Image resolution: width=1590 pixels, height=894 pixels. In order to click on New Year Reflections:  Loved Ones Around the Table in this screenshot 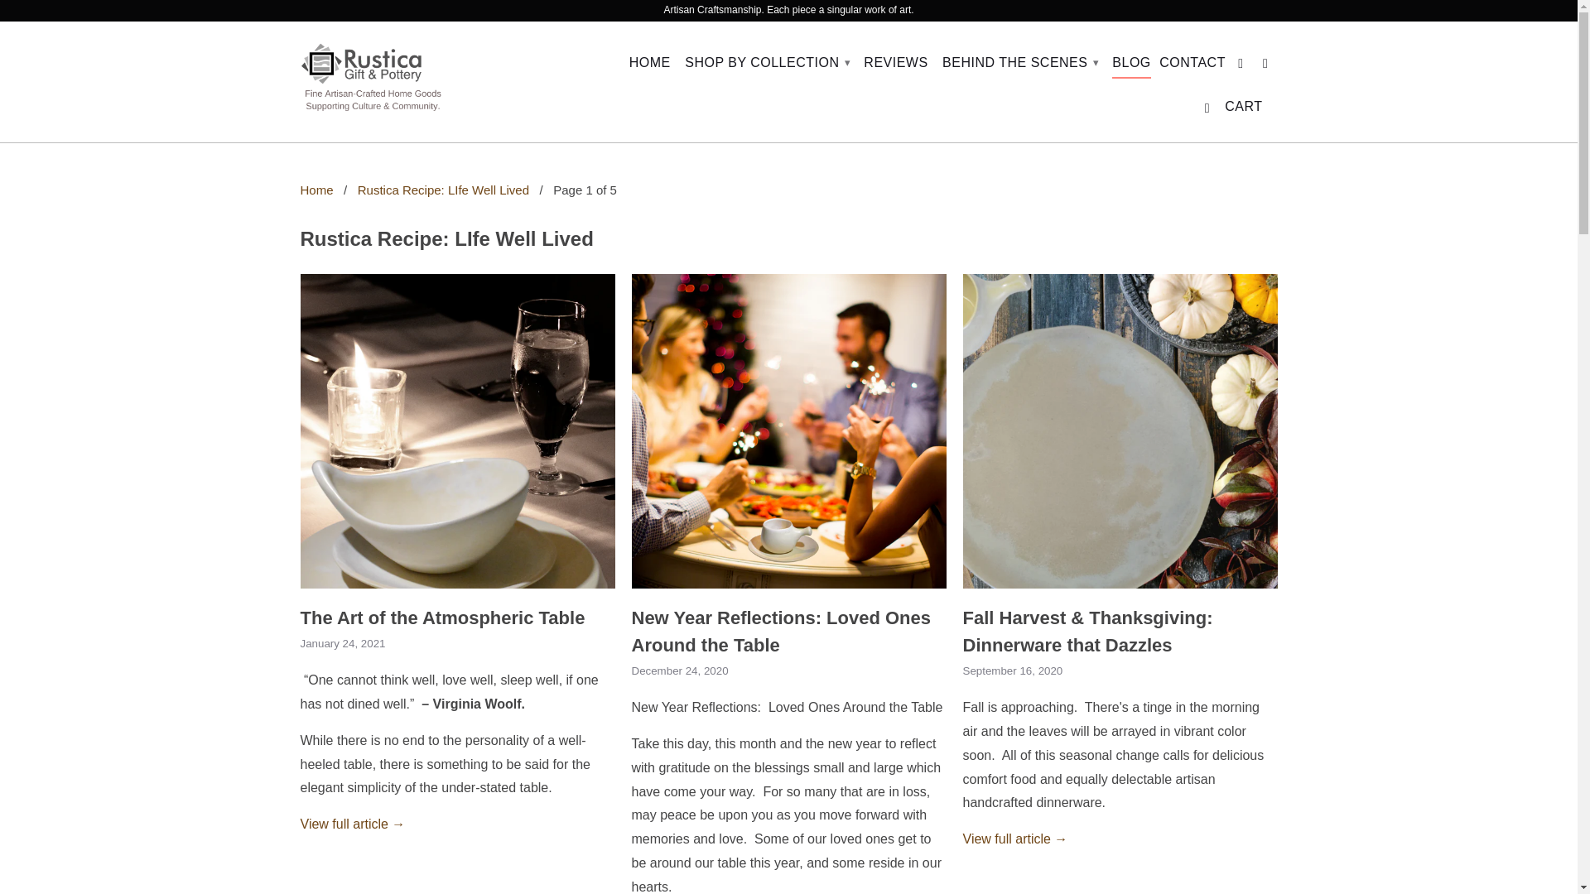, I will do `click(788, 592)`.